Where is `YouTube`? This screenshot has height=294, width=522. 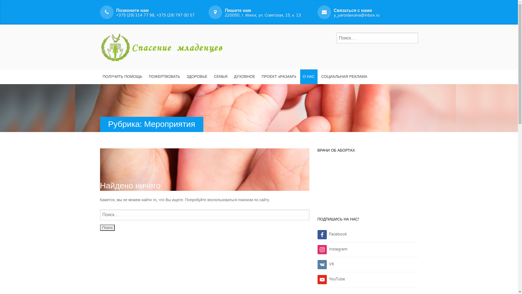
YouTube is located at coordinates (331, 279).